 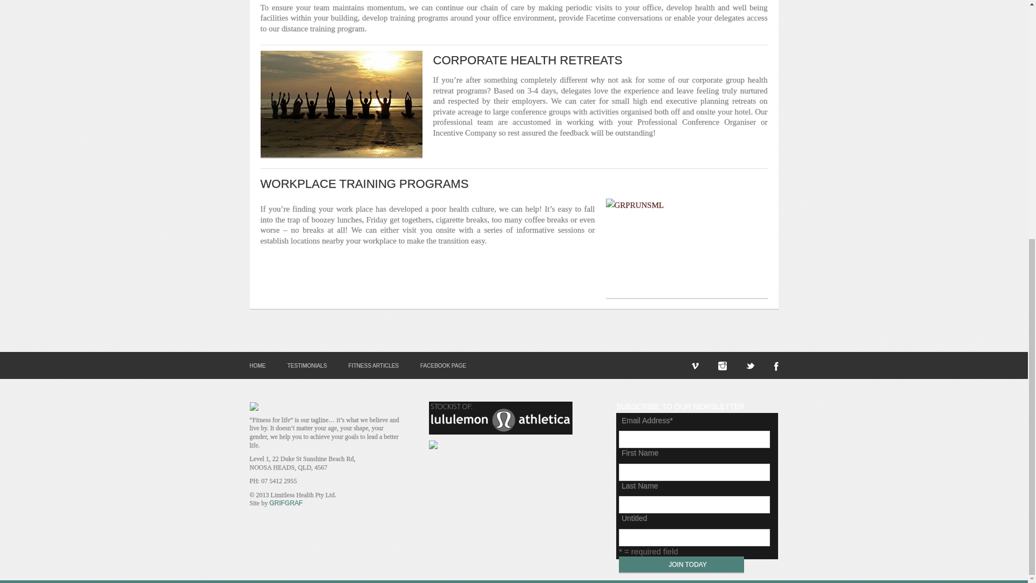 I want to click on corporate2, so click(x=340, y=104).